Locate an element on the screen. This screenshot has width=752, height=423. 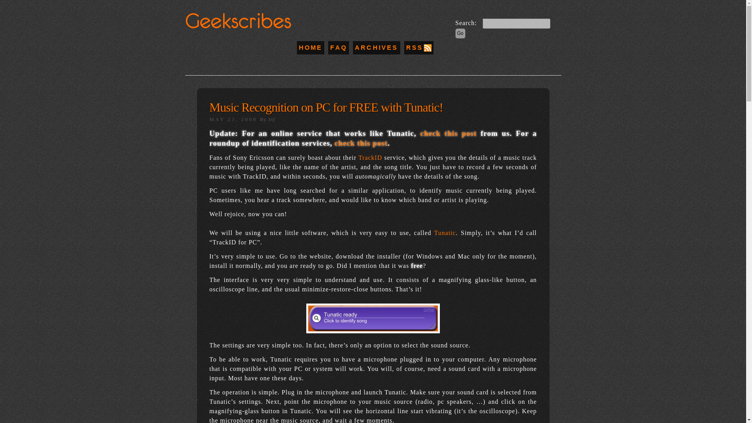
check this post is located at coordinates (448, 133).